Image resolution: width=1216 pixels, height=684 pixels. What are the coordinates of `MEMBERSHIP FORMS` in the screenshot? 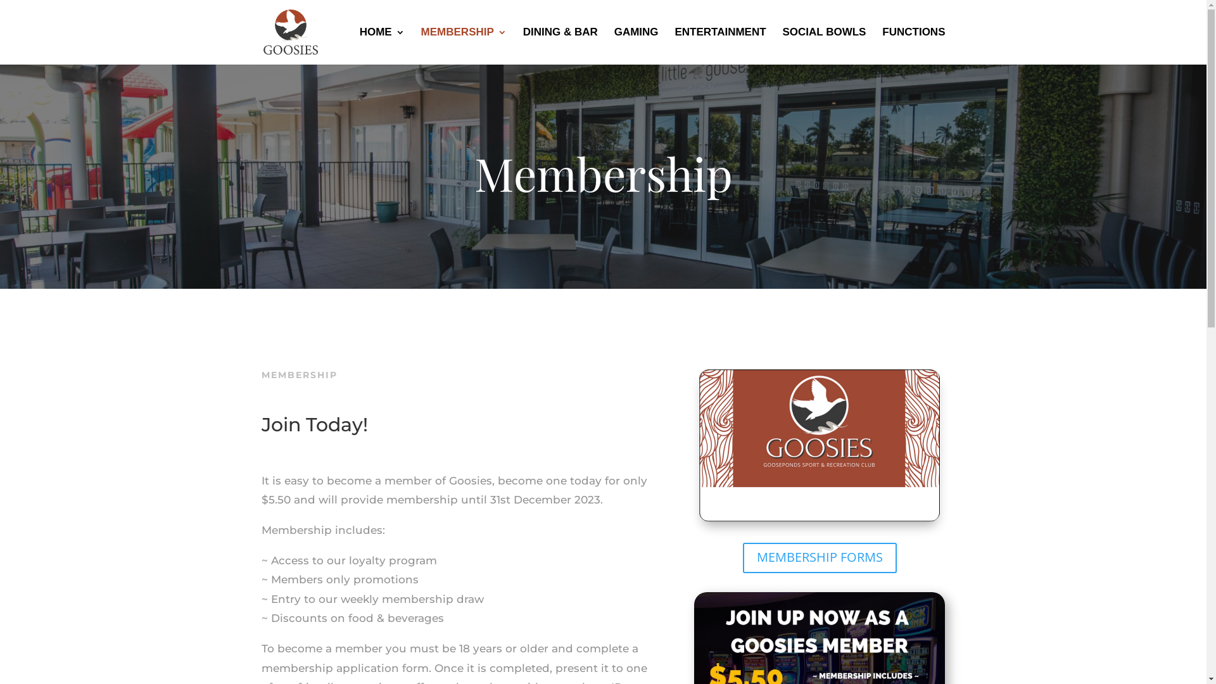 It's located at (820, 557).